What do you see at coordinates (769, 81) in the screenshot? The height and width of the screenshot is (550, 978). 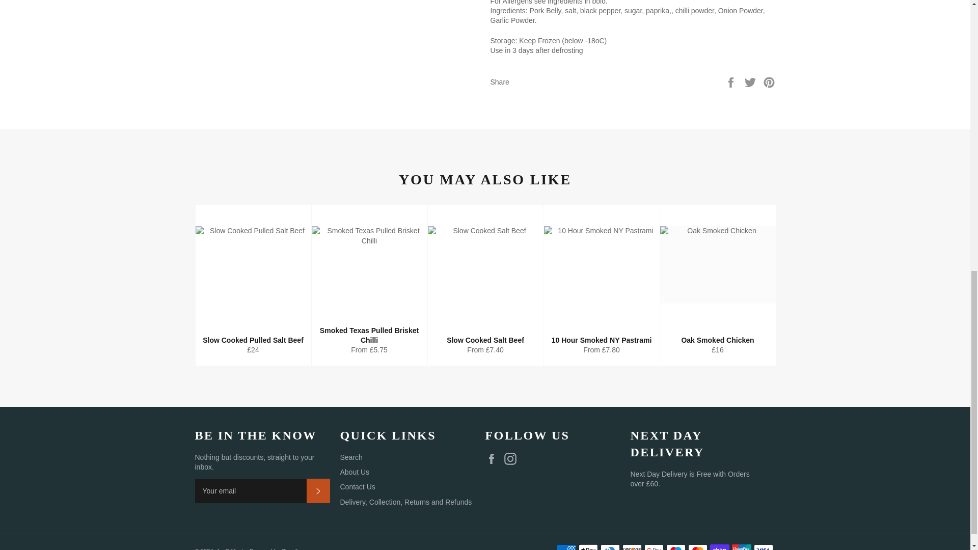 I see `Pin on Pinterest` at bounding box center [769, 81].